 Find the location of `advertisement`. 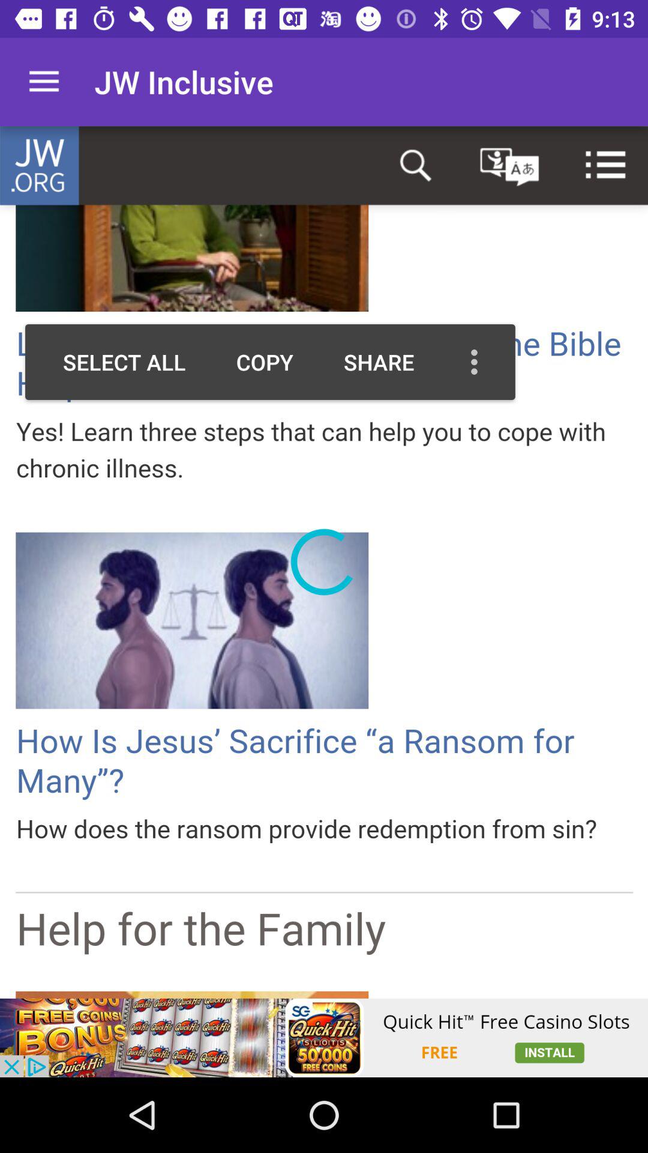

advertisement is located at coordinates (324, 1038).